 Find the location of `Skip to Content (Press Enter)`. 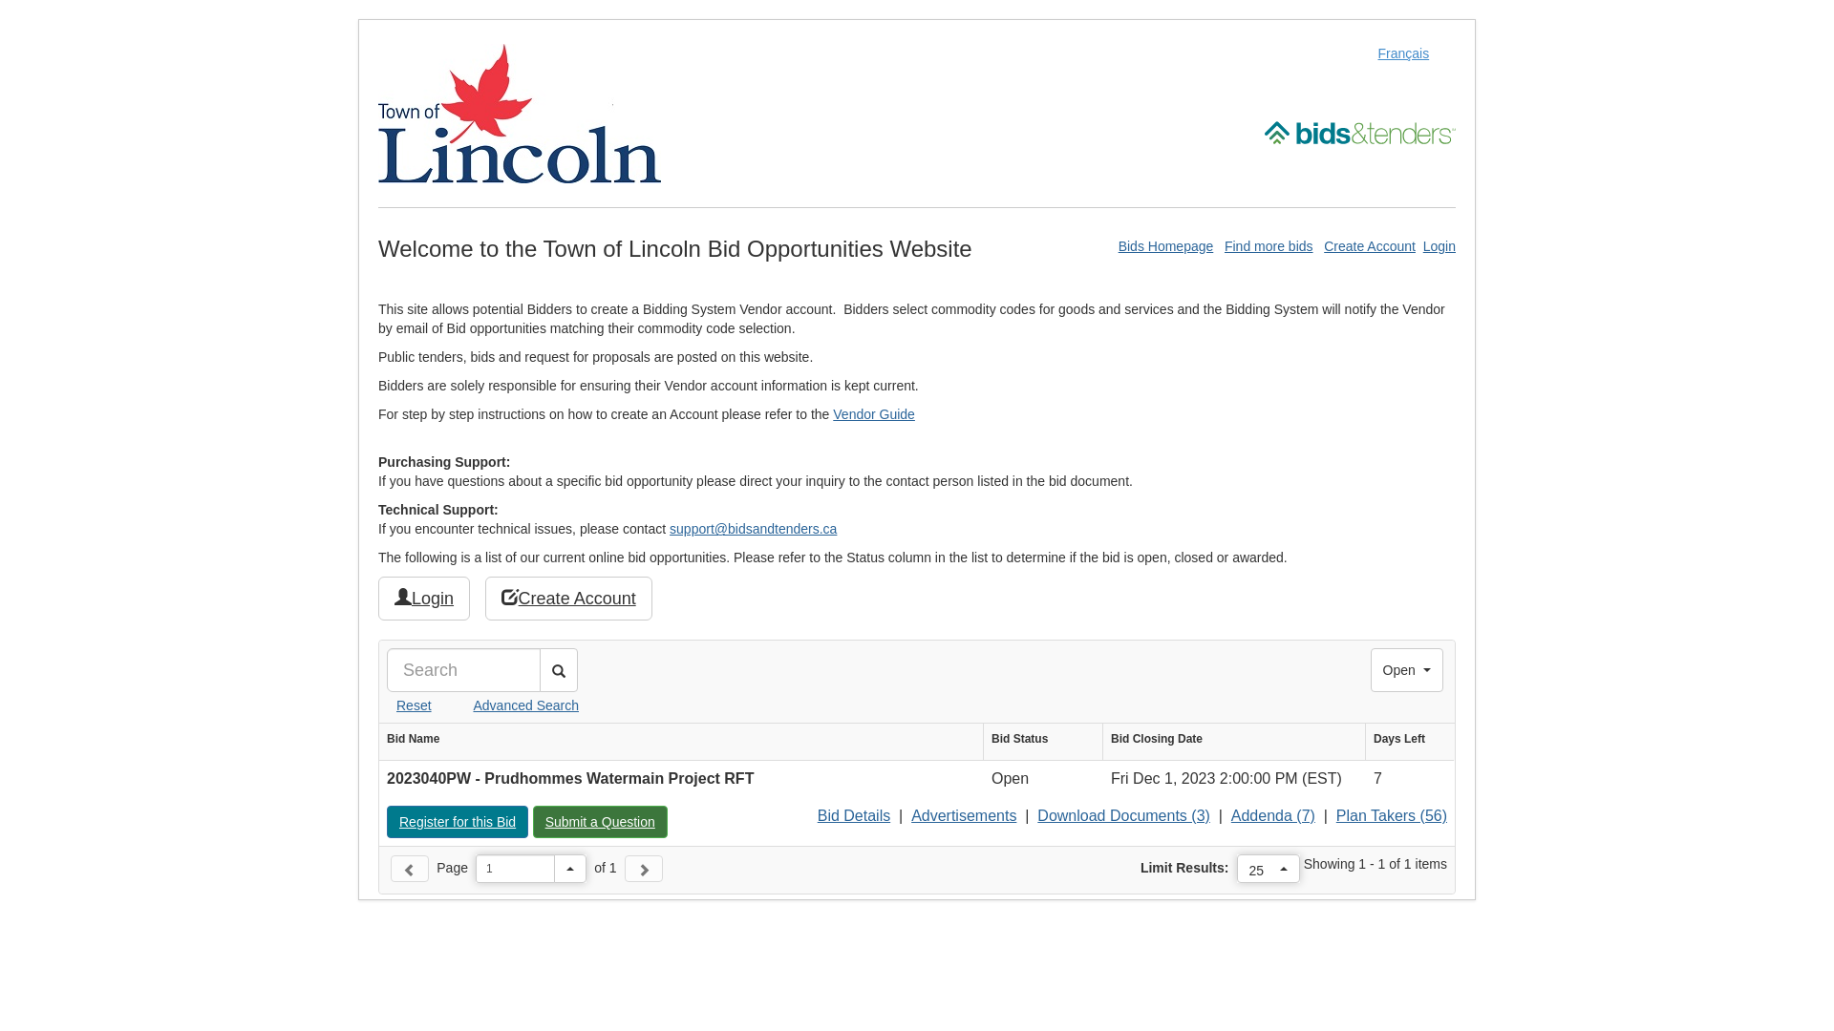

Skip to Content (Press Enter) is located at coordinates (0, 0).